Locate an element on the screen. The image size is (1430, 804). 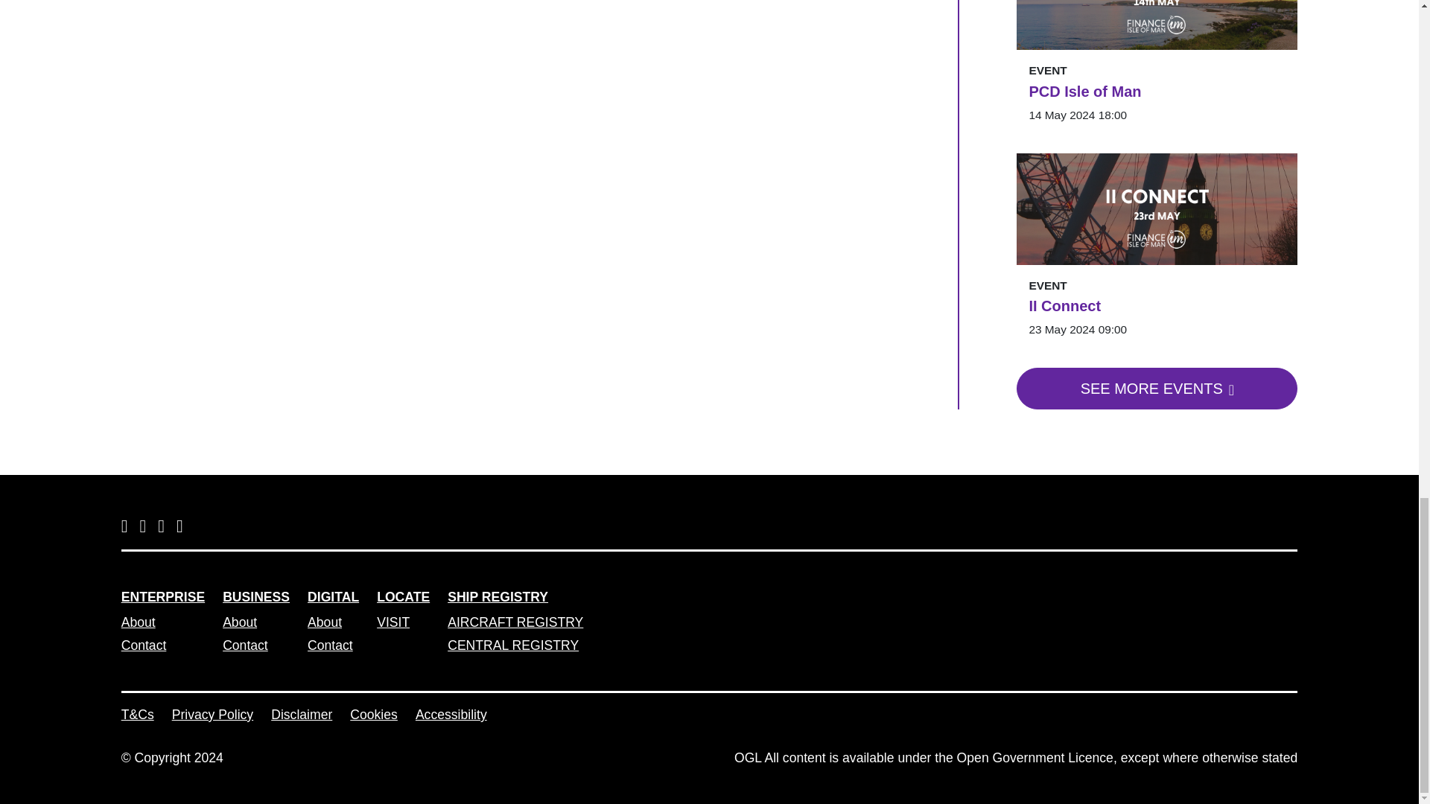
PCD Isle of Man is located at coordinates (1157, 92).